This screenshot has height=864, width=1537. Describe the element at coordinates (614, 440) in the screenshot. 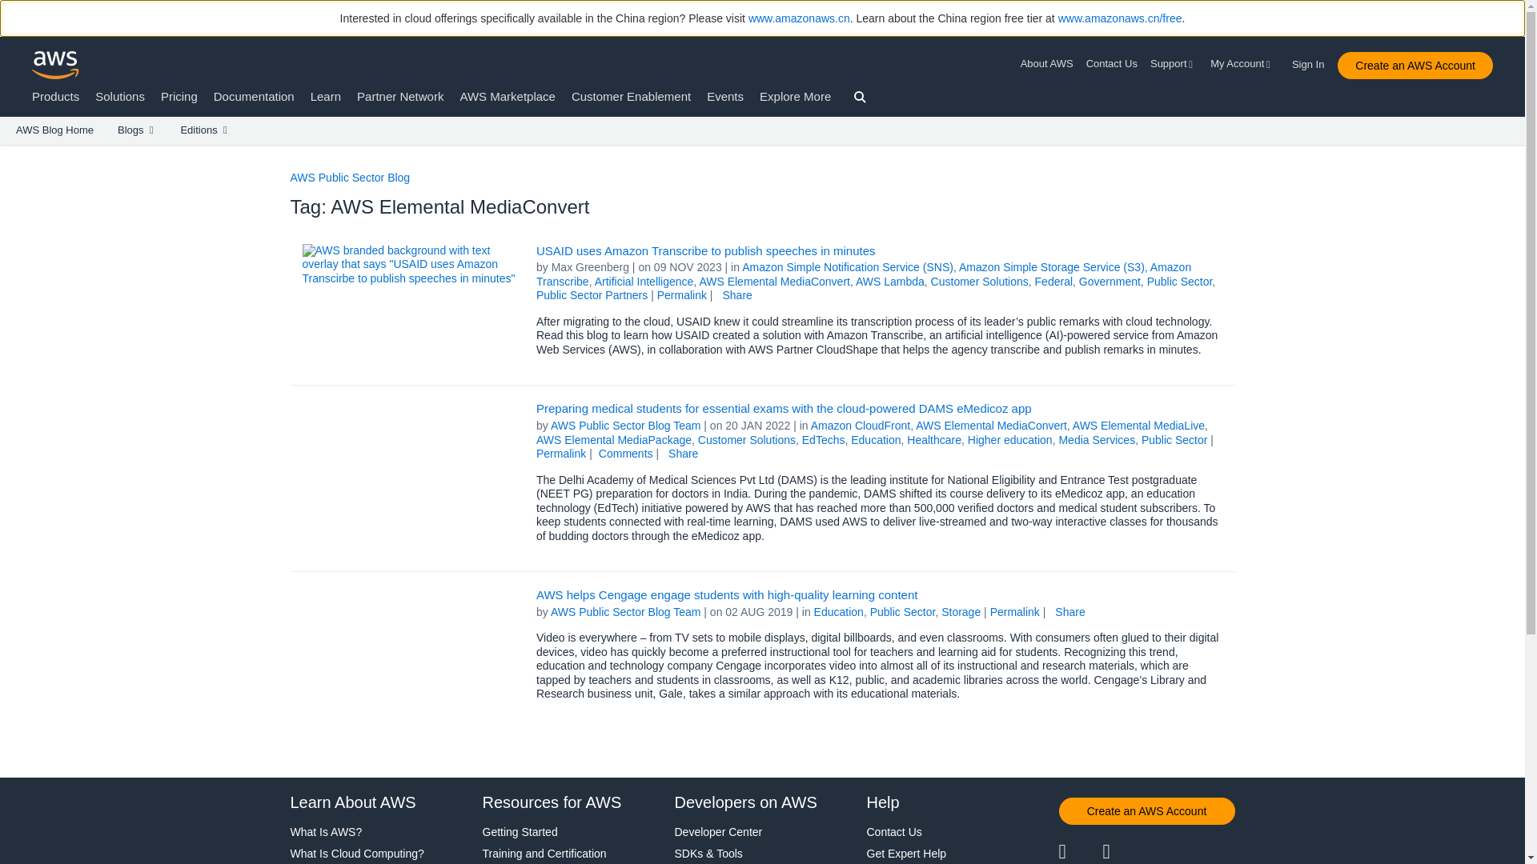

I see `View all posts in AWS Elemental MediaPackage` at that location.